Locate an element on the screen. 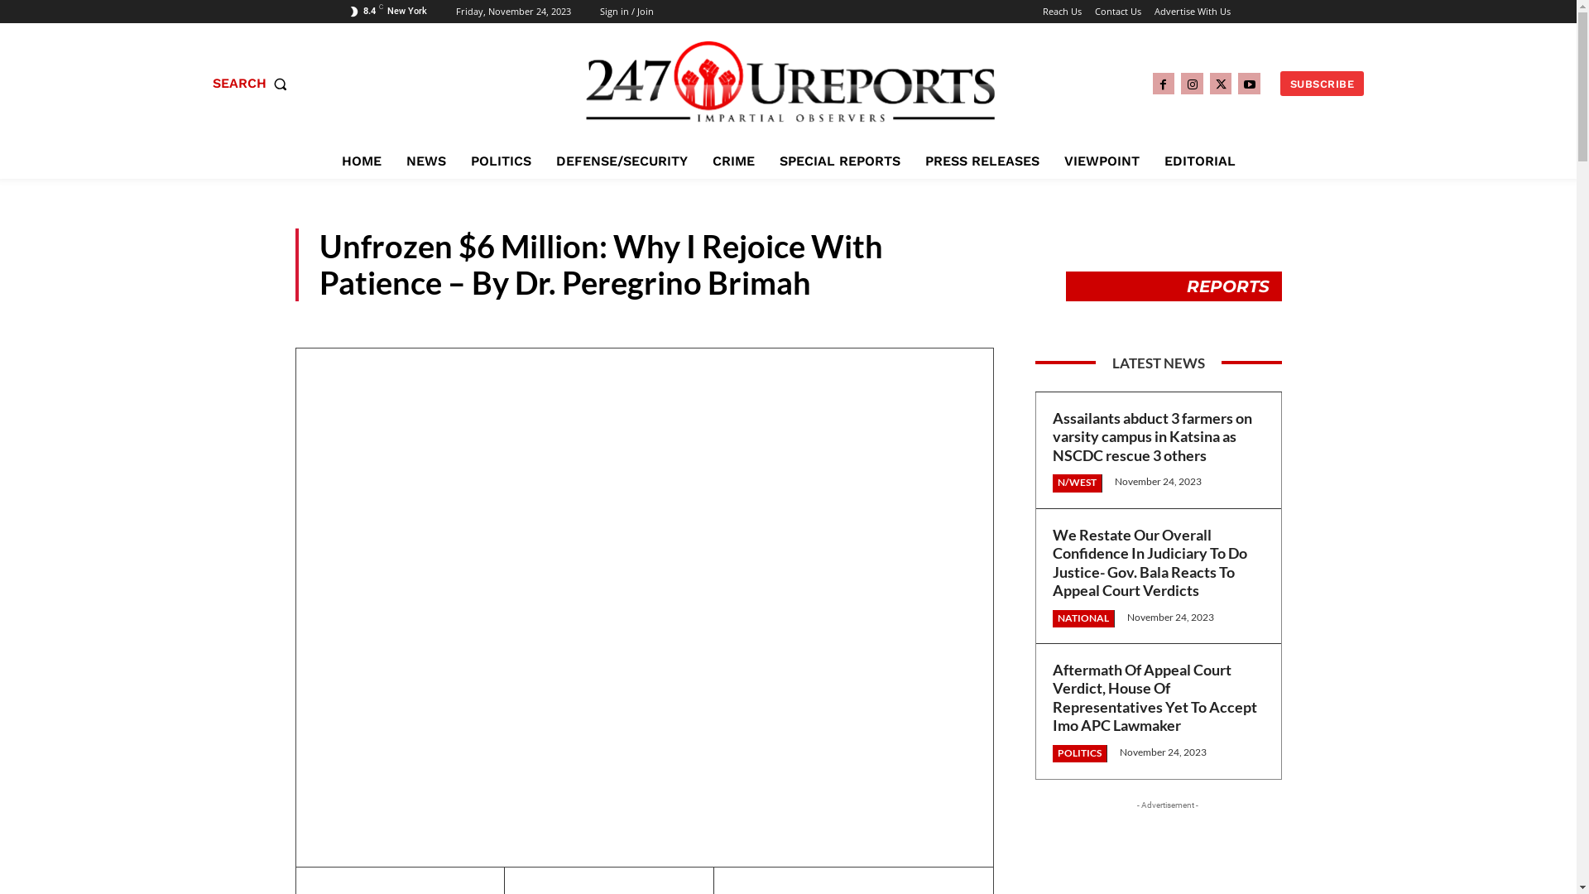  SPECIAL REPORTS is located at coordinates (840, 161).